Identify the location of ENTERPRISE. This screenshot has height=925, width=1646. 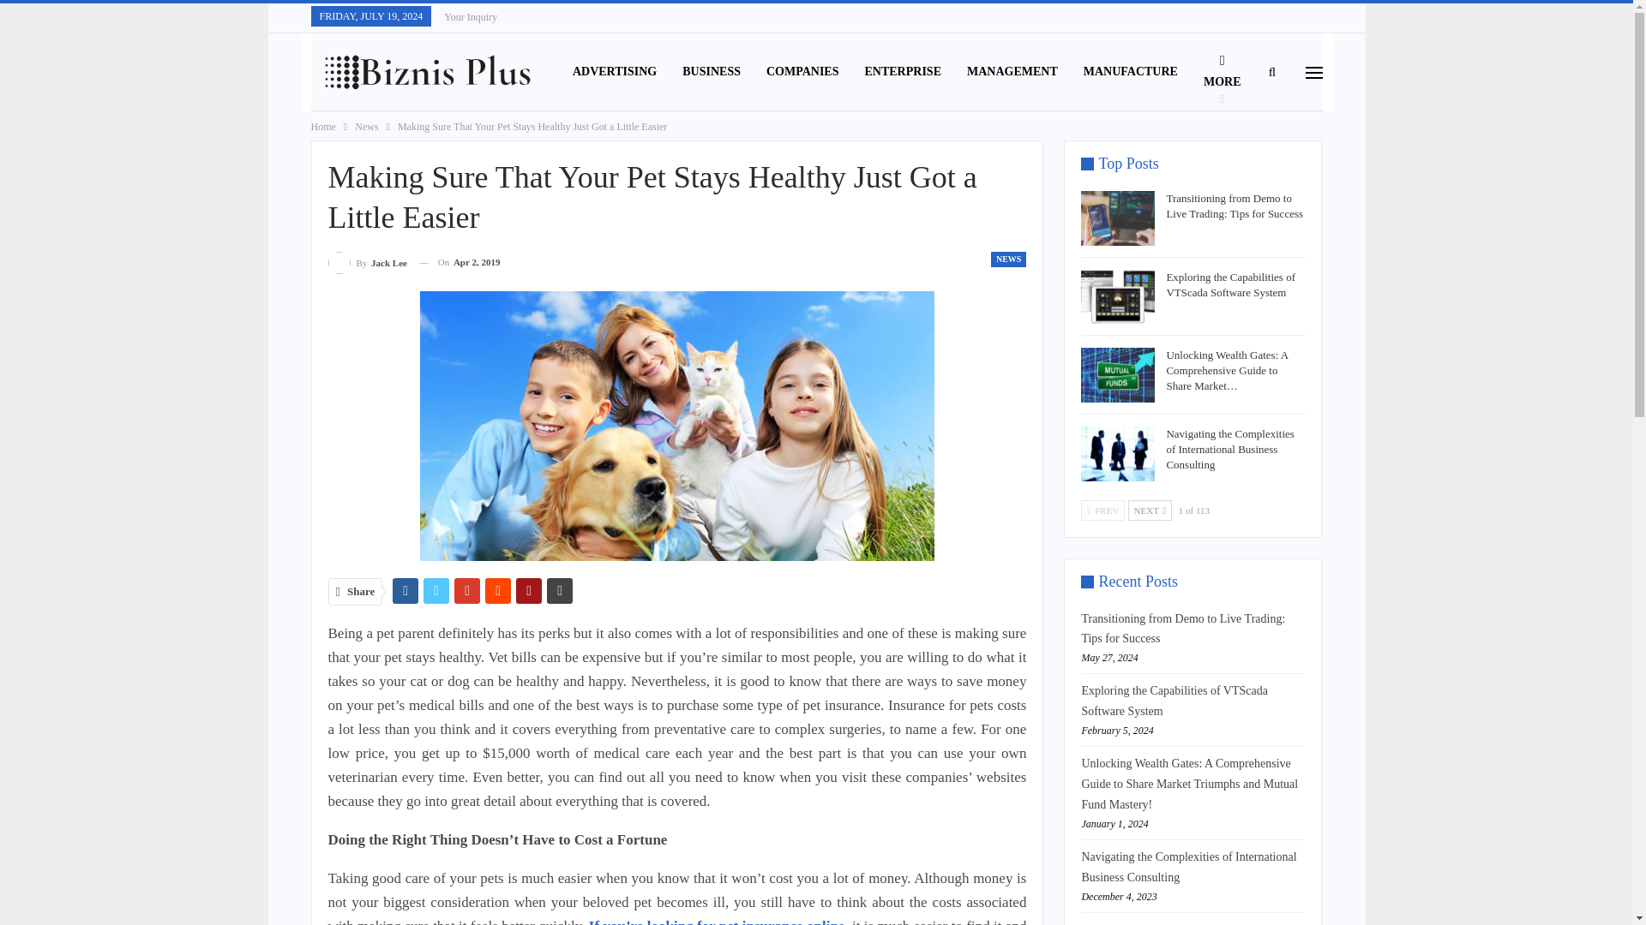
(904, 71).